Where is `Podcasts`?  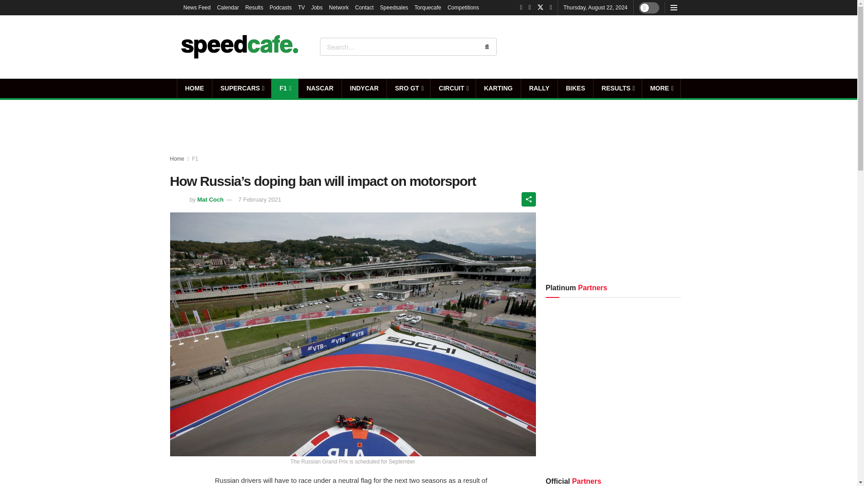
Podcasts is located at coordinates (281, 7).